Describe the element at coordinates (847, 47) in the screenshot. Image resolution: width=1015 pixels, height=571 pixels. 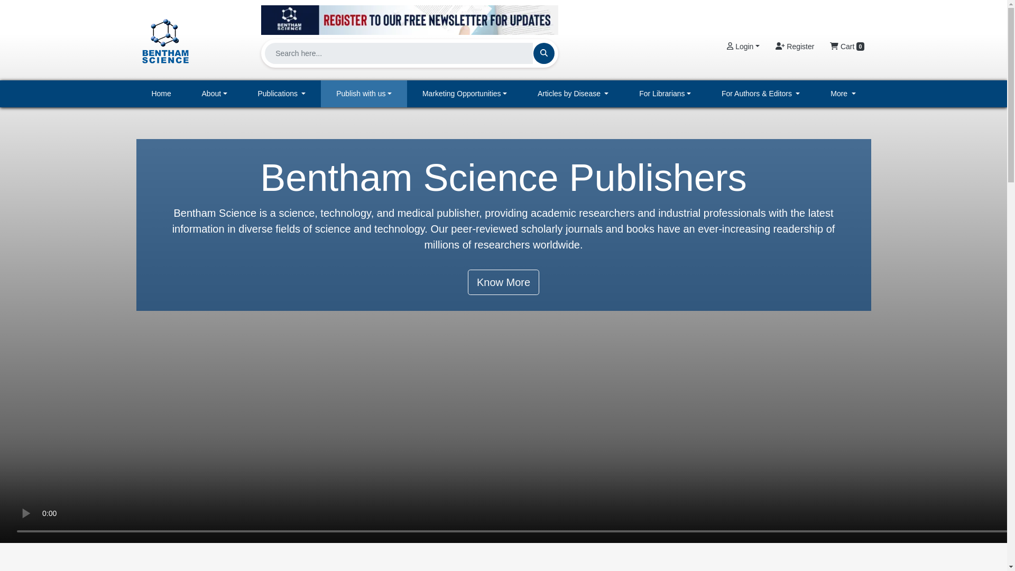
I see `Cart 0` at that location.